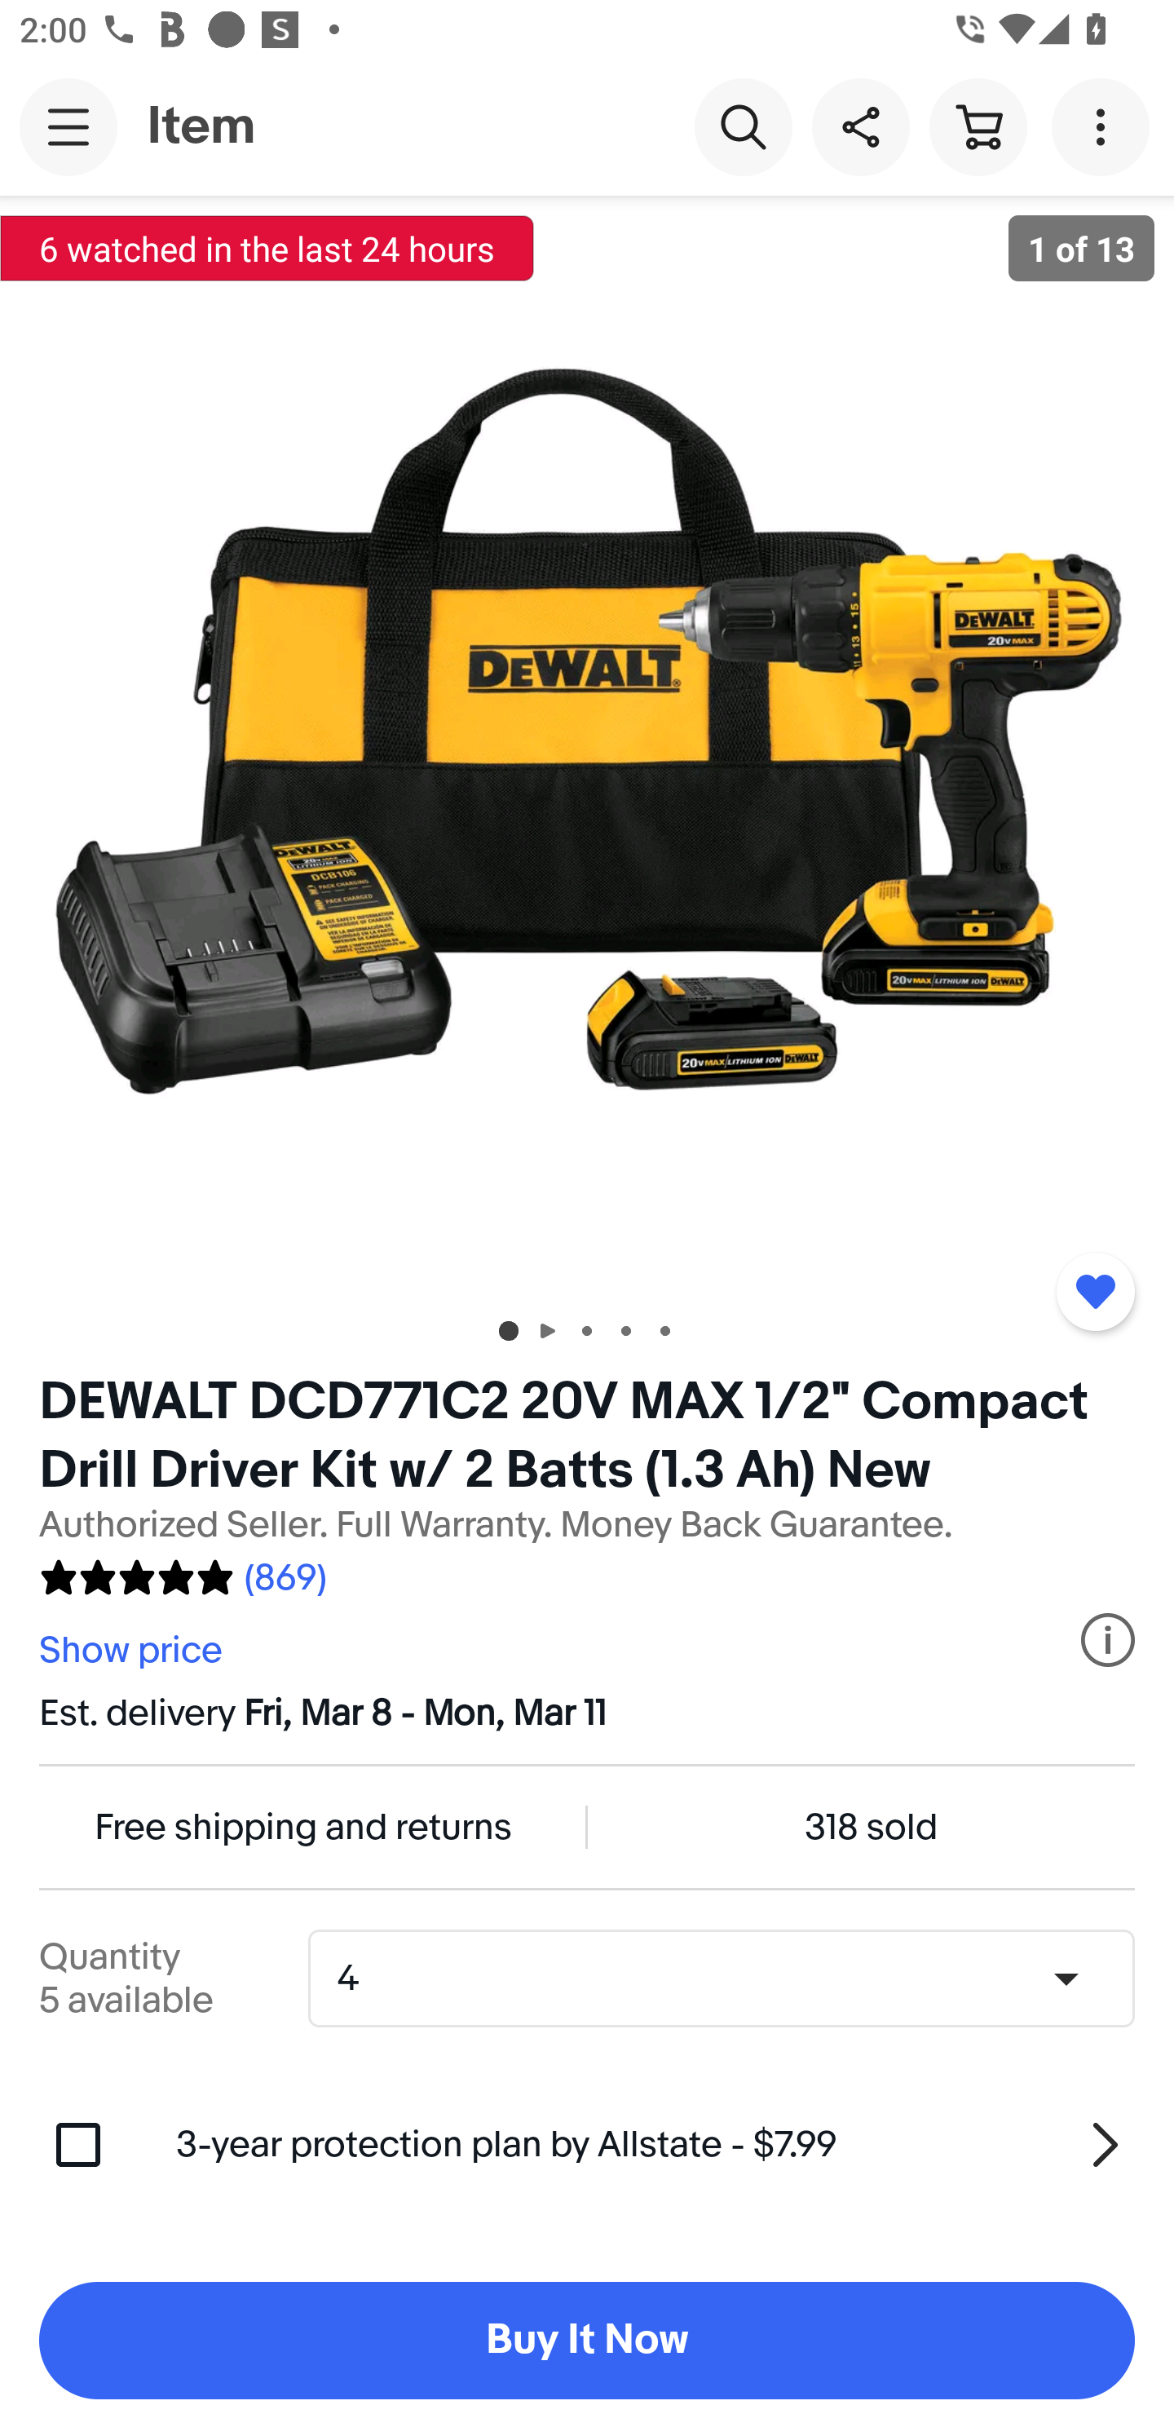 Image resolution: width=1174 pixels, height=2414 pixels. I want to click on Show price, so click(134, 1651).